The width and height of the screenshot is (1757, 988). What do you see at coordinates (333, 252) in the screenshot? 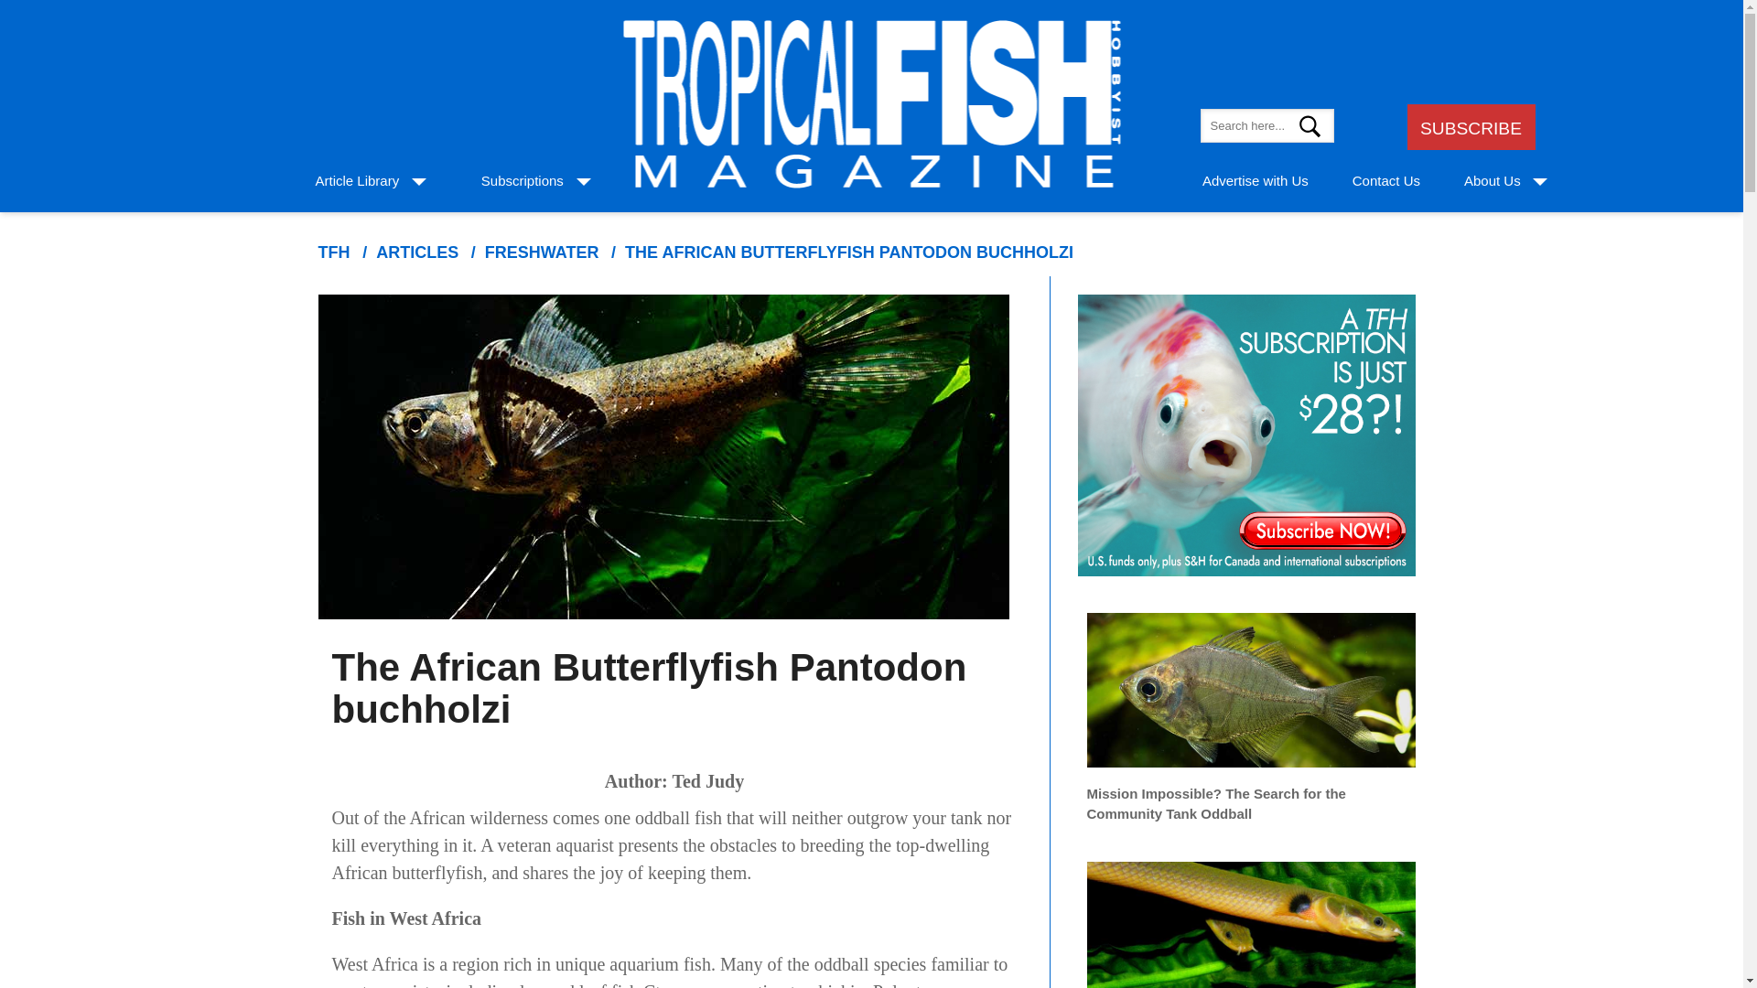
I see `TFH` at bounding box center [333, 252].